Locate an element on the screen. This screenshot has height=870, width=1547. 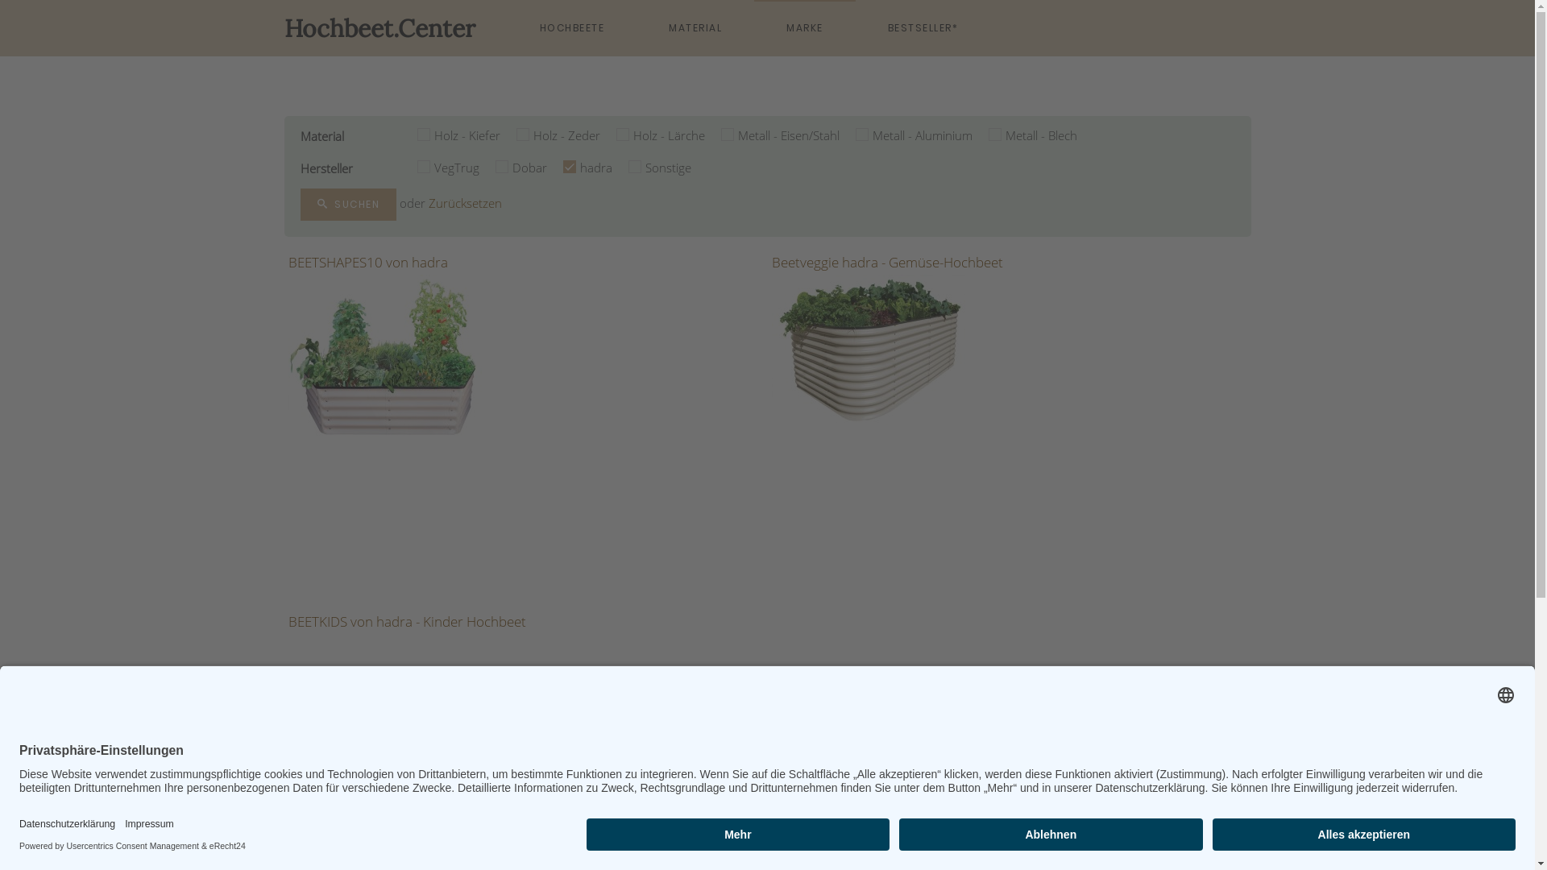
BESTSELLER* is located at coordinates (923, 28).